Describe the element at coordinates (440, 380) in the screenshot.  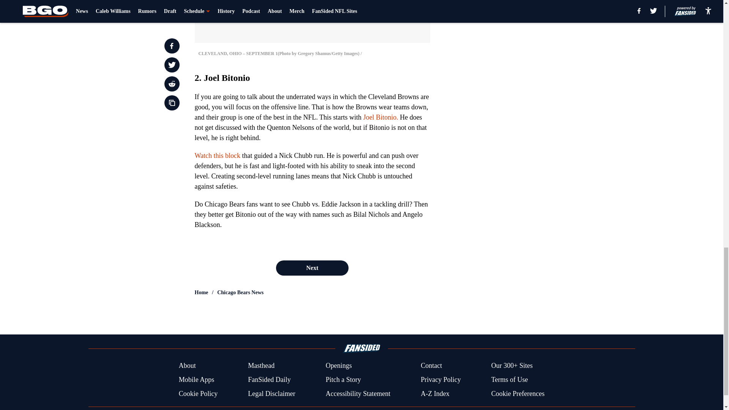
I see `Privacy Policy` at that location.